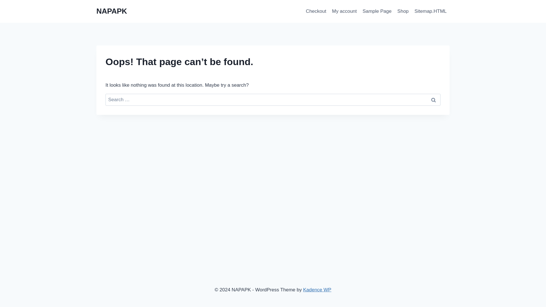 This screenshot has width=546, height=307. I want to click on My account, so click(344, 11).